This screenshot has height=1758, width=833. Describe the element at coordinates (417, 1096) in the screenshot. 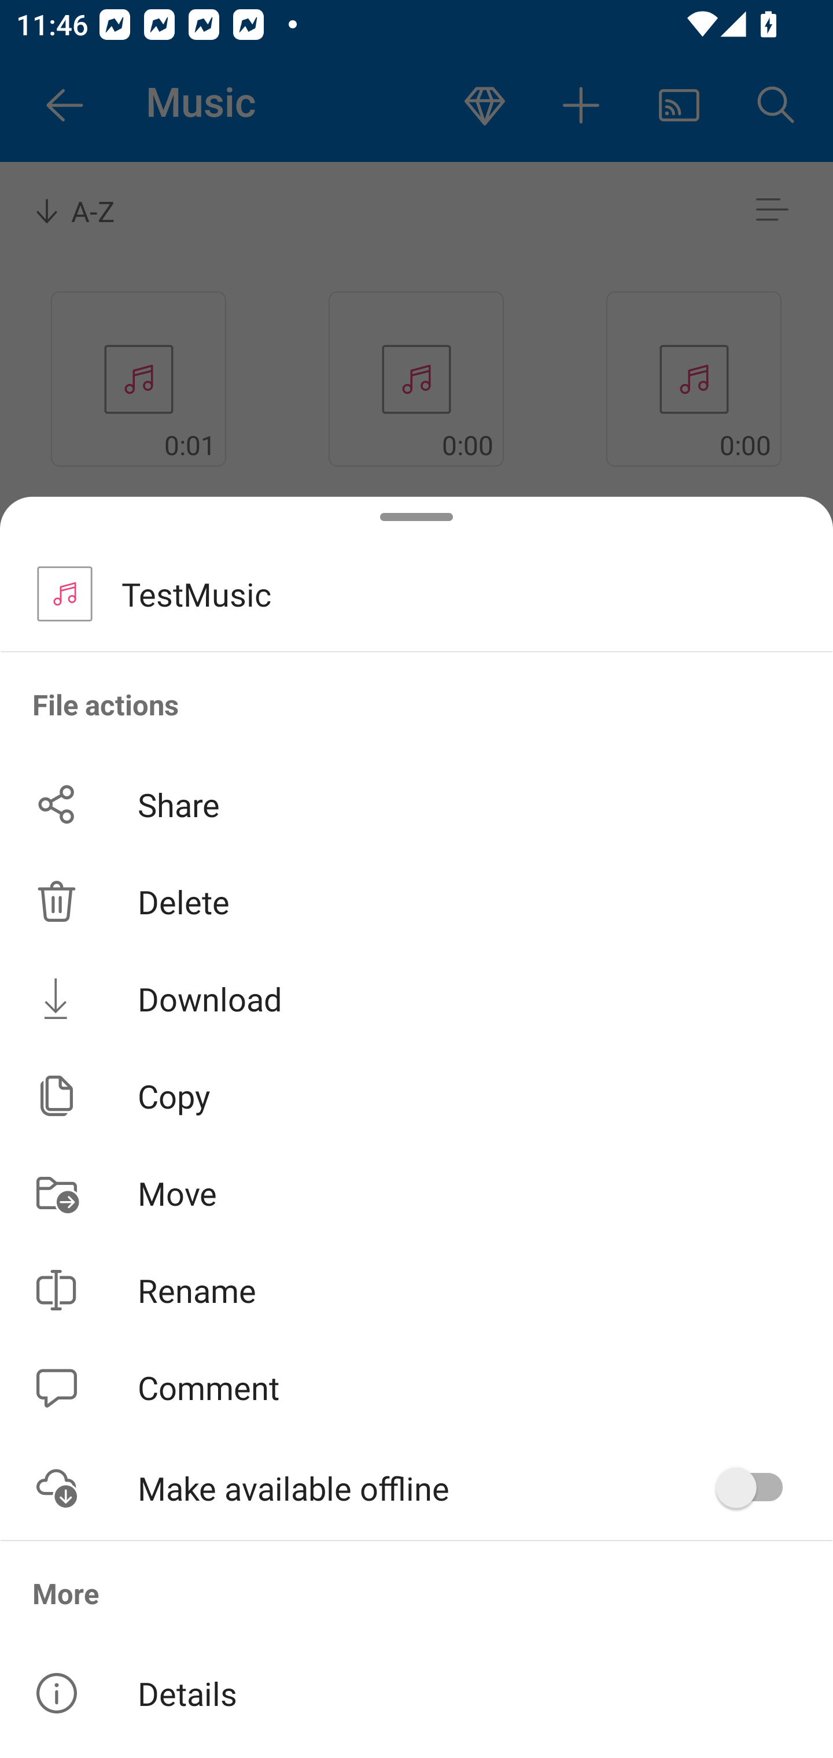

I see `Copy button Copy` at that location.